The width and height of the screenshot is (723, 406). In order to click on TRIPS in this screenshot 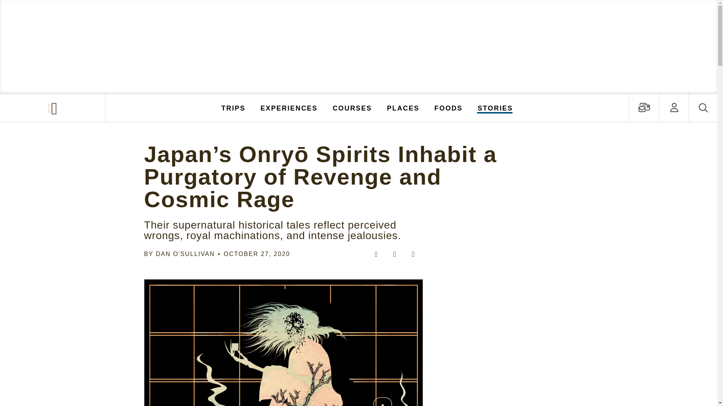, I will do `click(233, 108)`.